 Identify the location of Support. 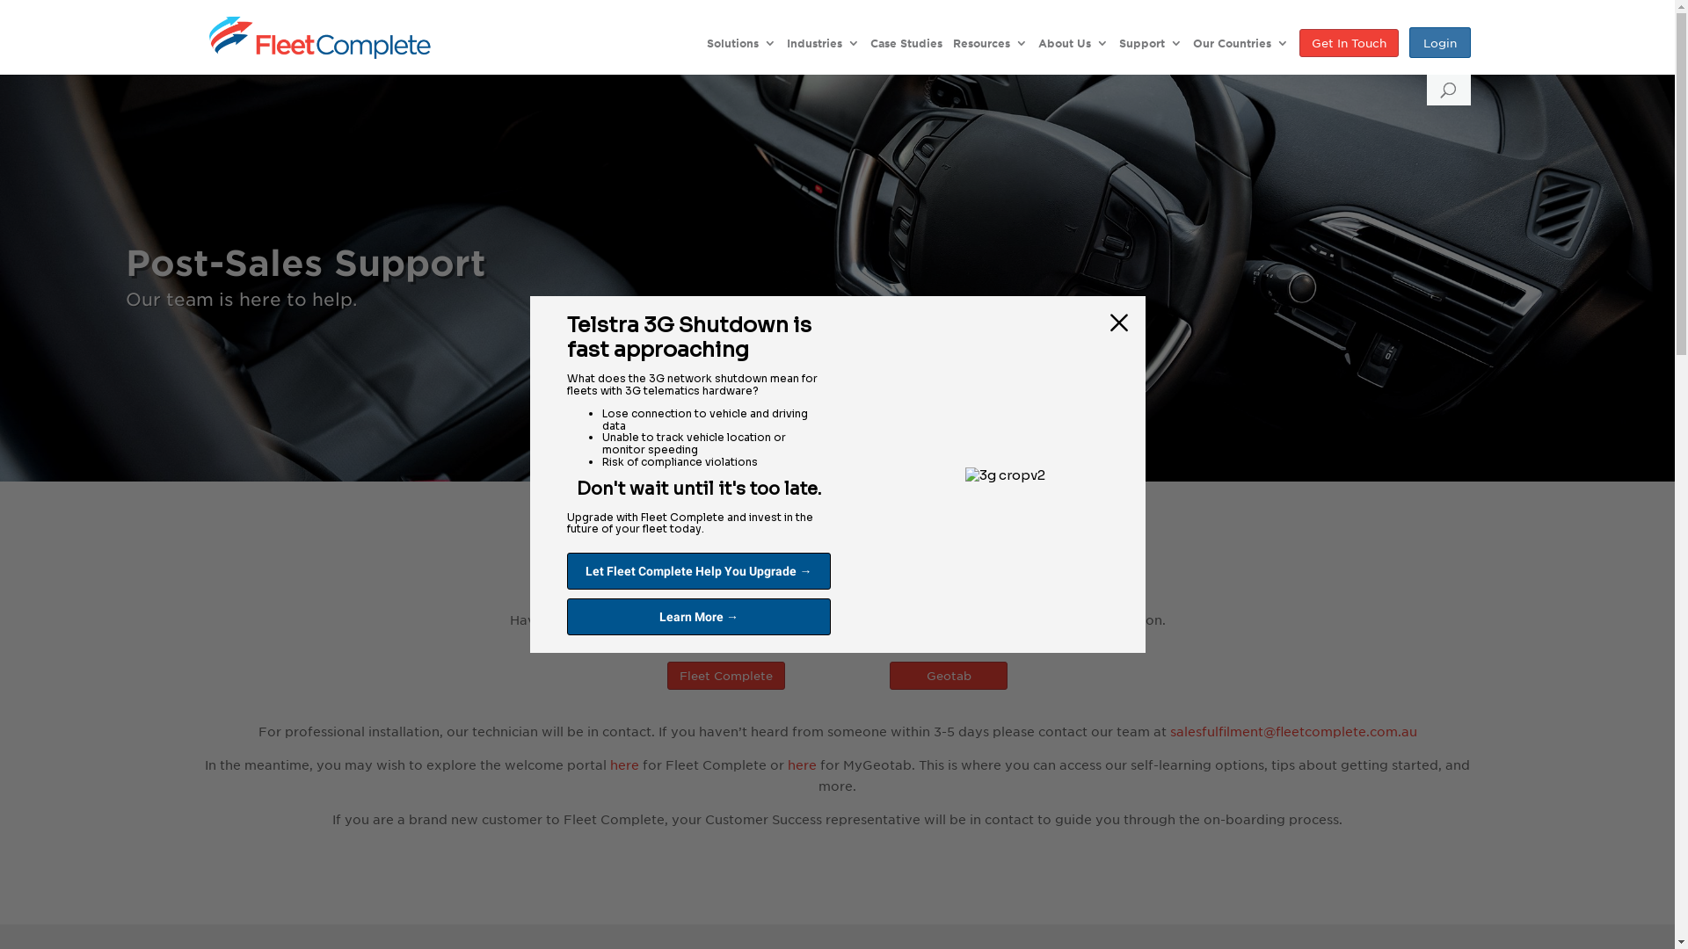
(1150, 47).